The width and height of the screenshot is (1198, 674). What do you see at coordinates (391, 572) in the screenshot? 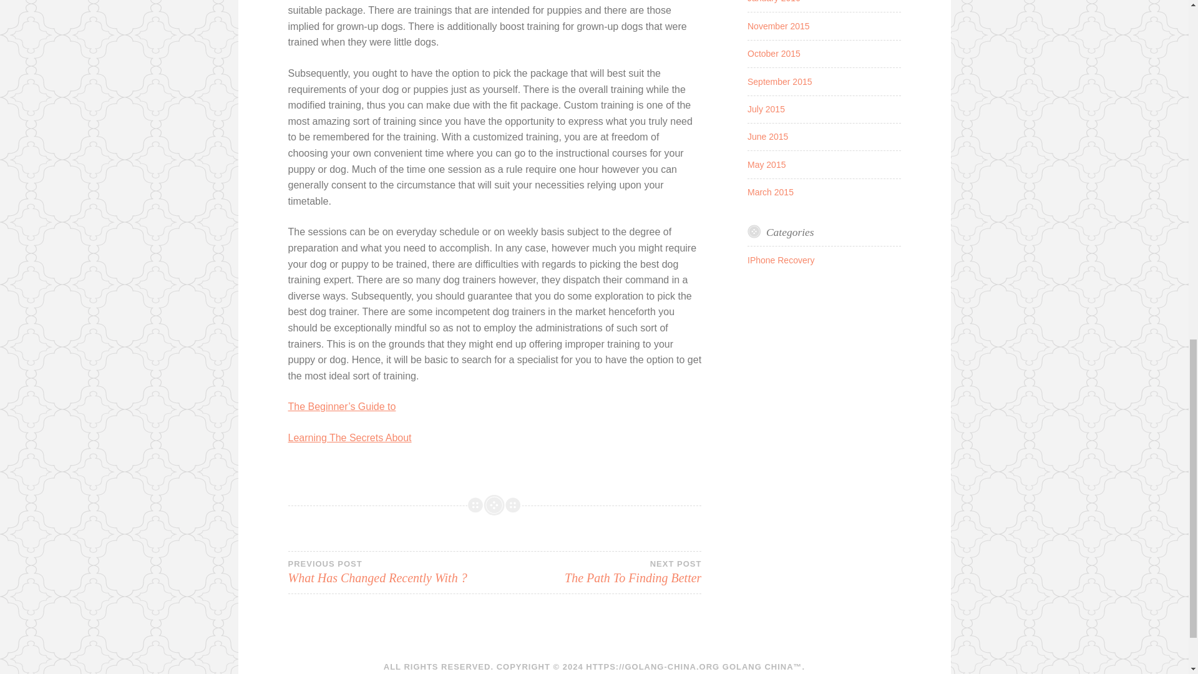
I see `July 2015` at bounding box center [391, 572].